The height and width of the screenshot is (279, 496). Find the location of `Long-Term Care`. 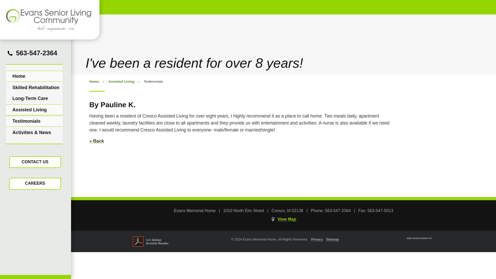

Long-Term Care is located at coordinates (34, 98).